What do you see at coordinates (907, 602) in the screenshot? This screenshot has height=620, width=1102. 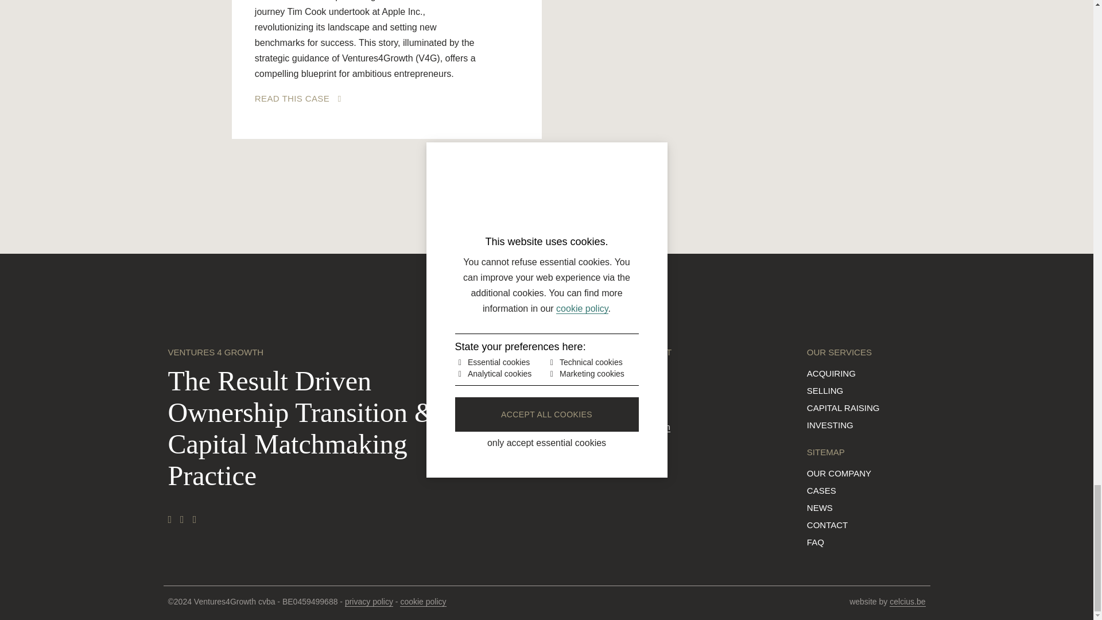 I see `celcius digital agency` at bounding box center [907, 602].